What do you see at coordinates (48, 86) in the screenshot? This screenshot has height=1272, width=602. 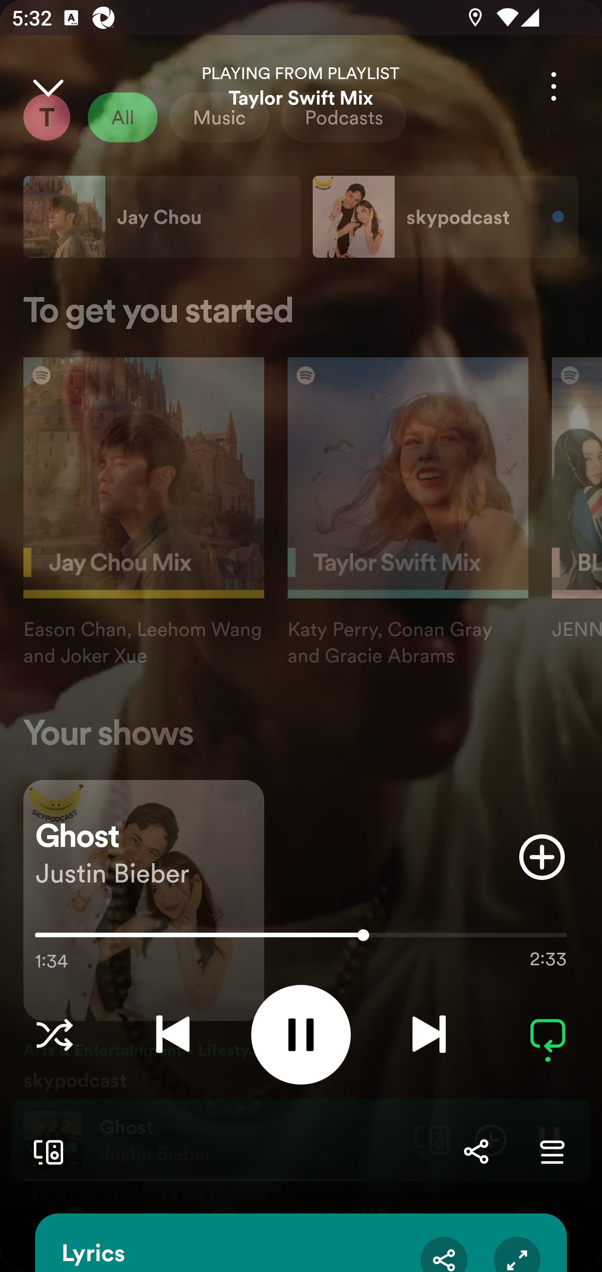 I see `Close` at bounding box center [48, 86].